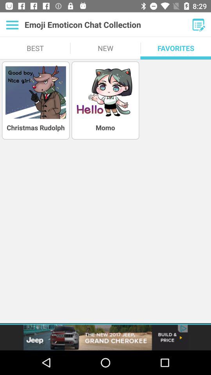 This screenshot has height=375, width=211. Describe the element at coordinates (105, 337) in the screenshot. I see `advertisement on jeep grand cherokee` at that location.